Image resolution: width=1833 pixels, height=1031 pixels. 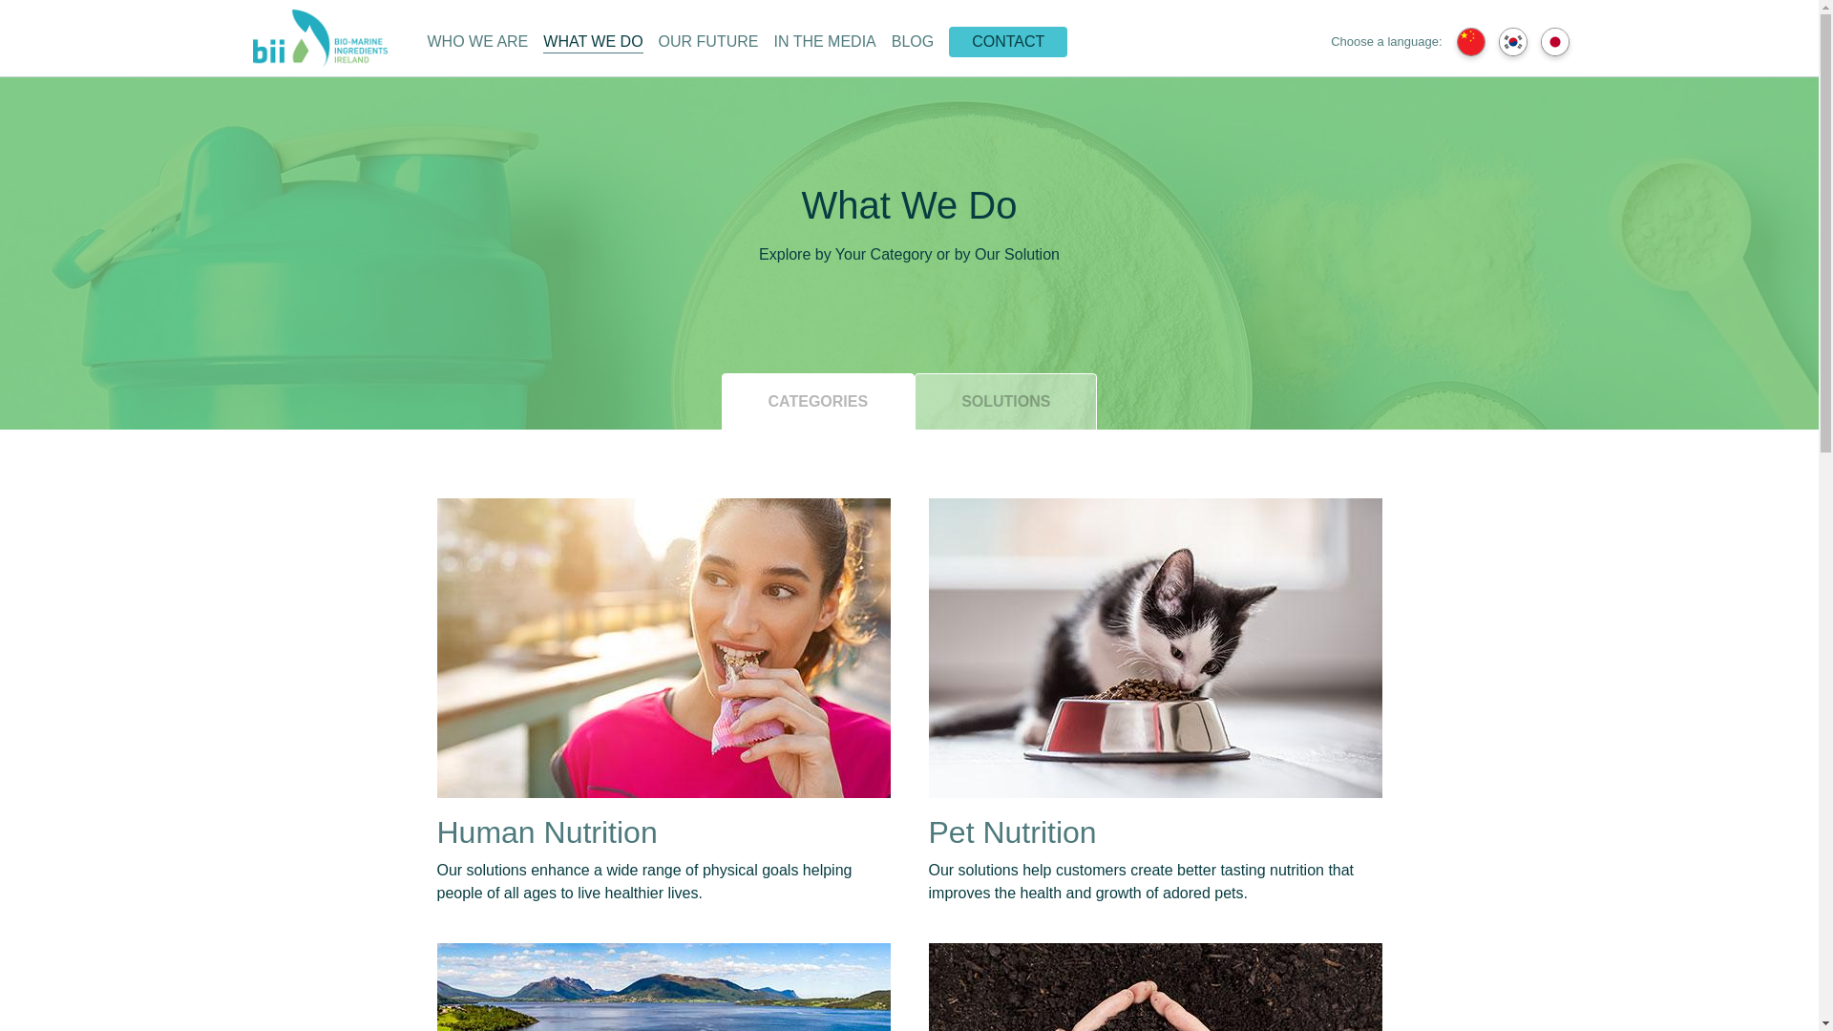 What do you see at coordinates (477, 42) in the screenshot?
I see `WHO WE ARE` at bounding box center [477, 42].